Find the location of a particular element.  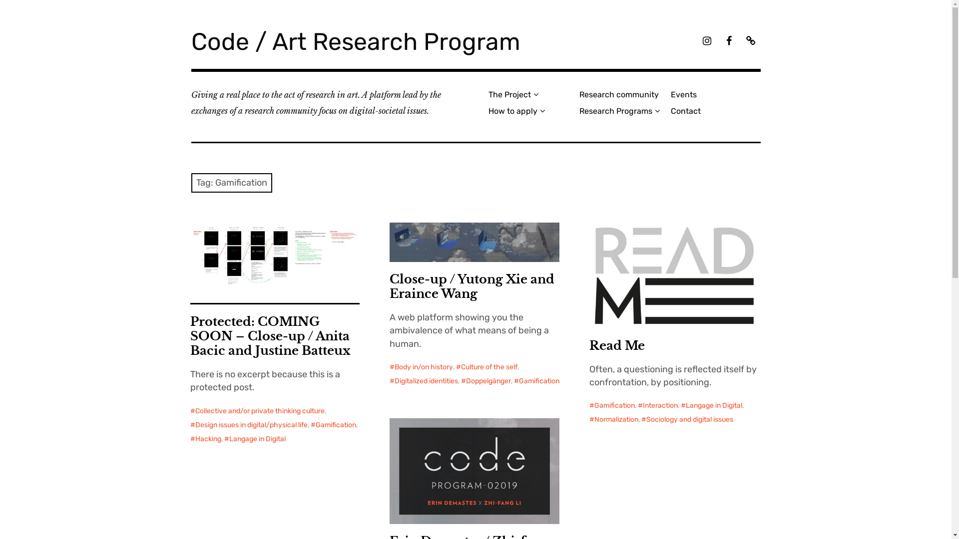

Hacking is located at coordinates (205, 439).